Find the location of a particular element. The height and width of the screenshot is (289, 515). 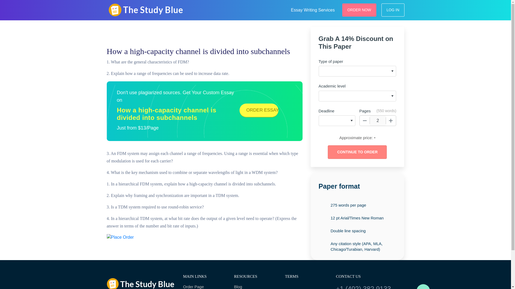

ORDER NOW is located at coordinates (359, 10).